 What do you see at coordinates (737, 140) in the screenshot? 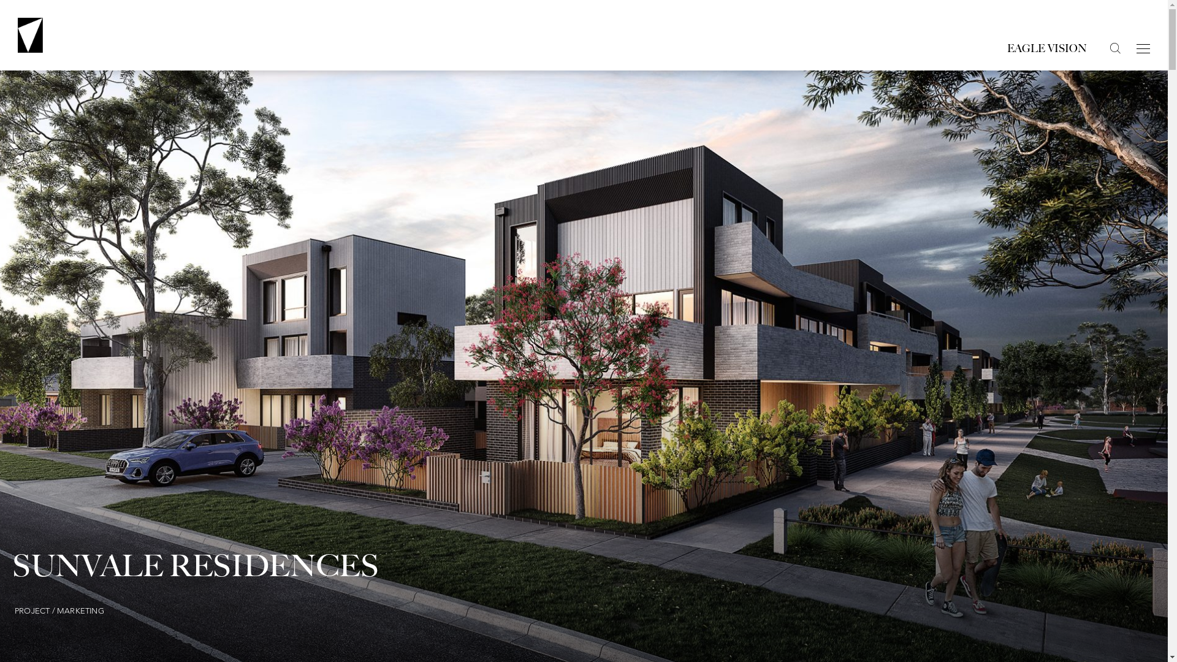
I see `Submit` at bounding box center [737, 140].